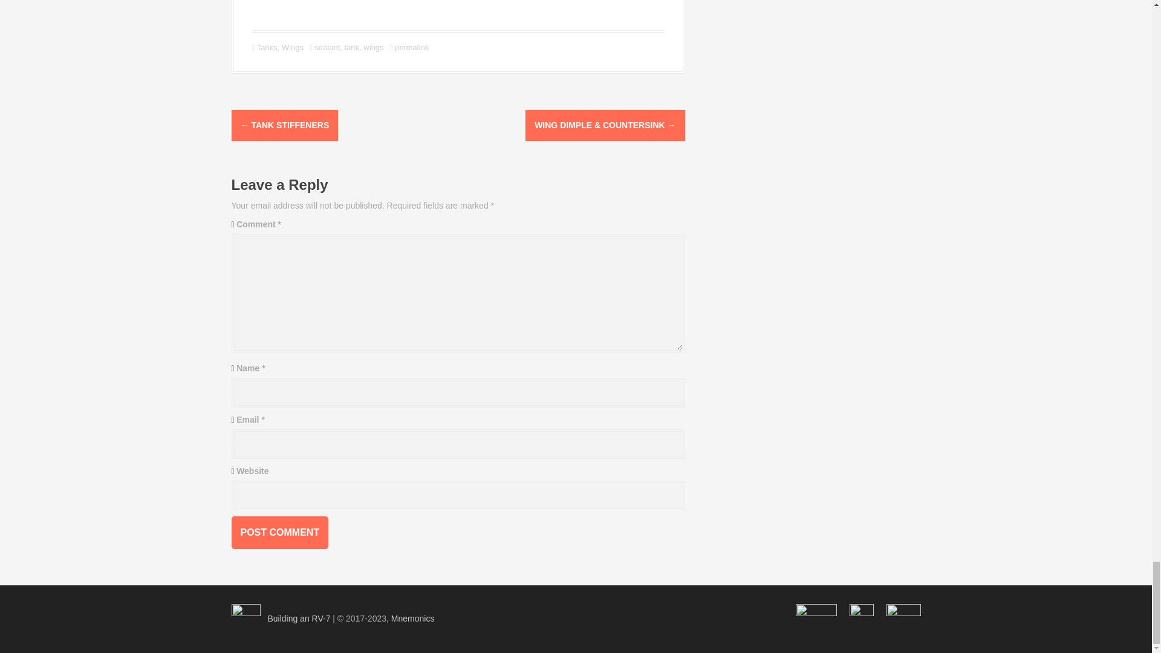 This screenshot has height=653, width=1161. I want to click on Wings, so click(293, 47).